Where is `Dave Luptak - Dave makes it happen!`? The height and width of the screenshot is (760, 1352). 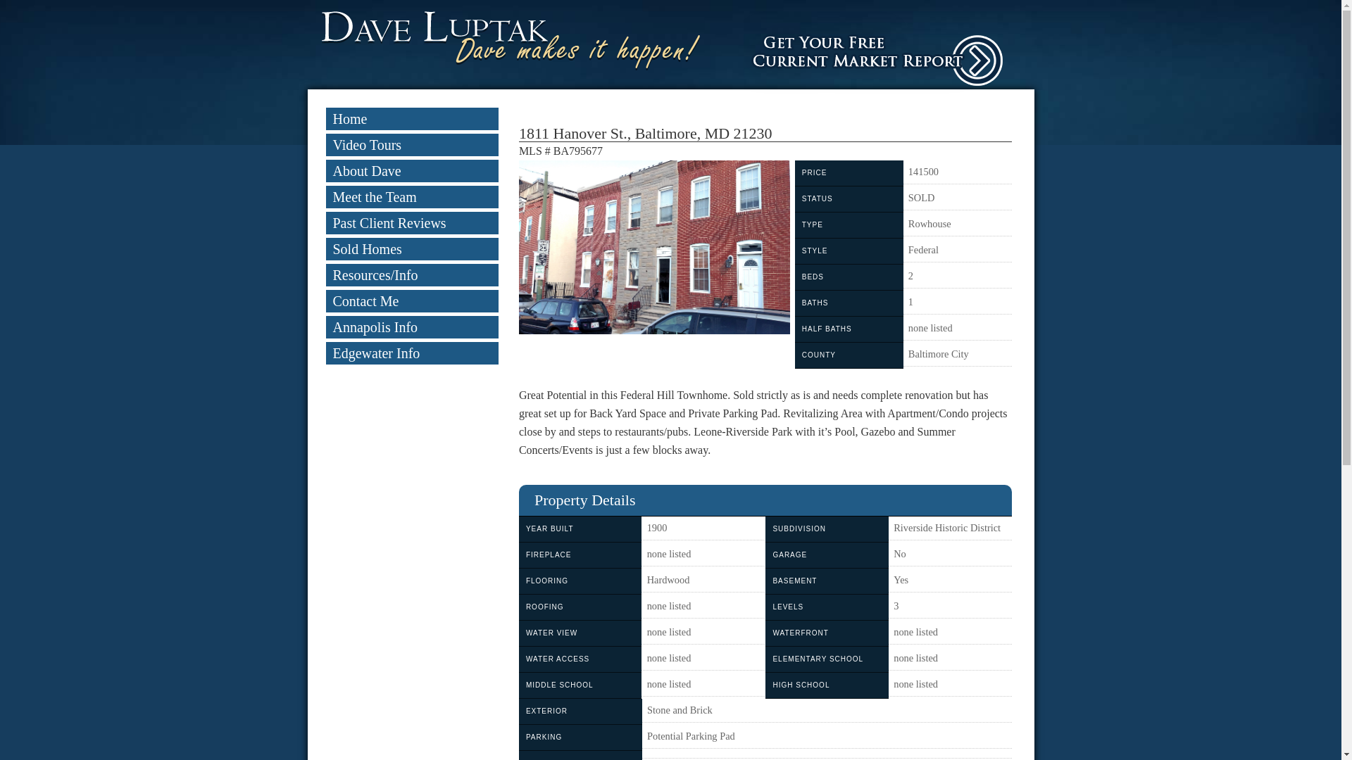 Dave Luptak - Dave makes it happen! is located at coordinates (511, 41).